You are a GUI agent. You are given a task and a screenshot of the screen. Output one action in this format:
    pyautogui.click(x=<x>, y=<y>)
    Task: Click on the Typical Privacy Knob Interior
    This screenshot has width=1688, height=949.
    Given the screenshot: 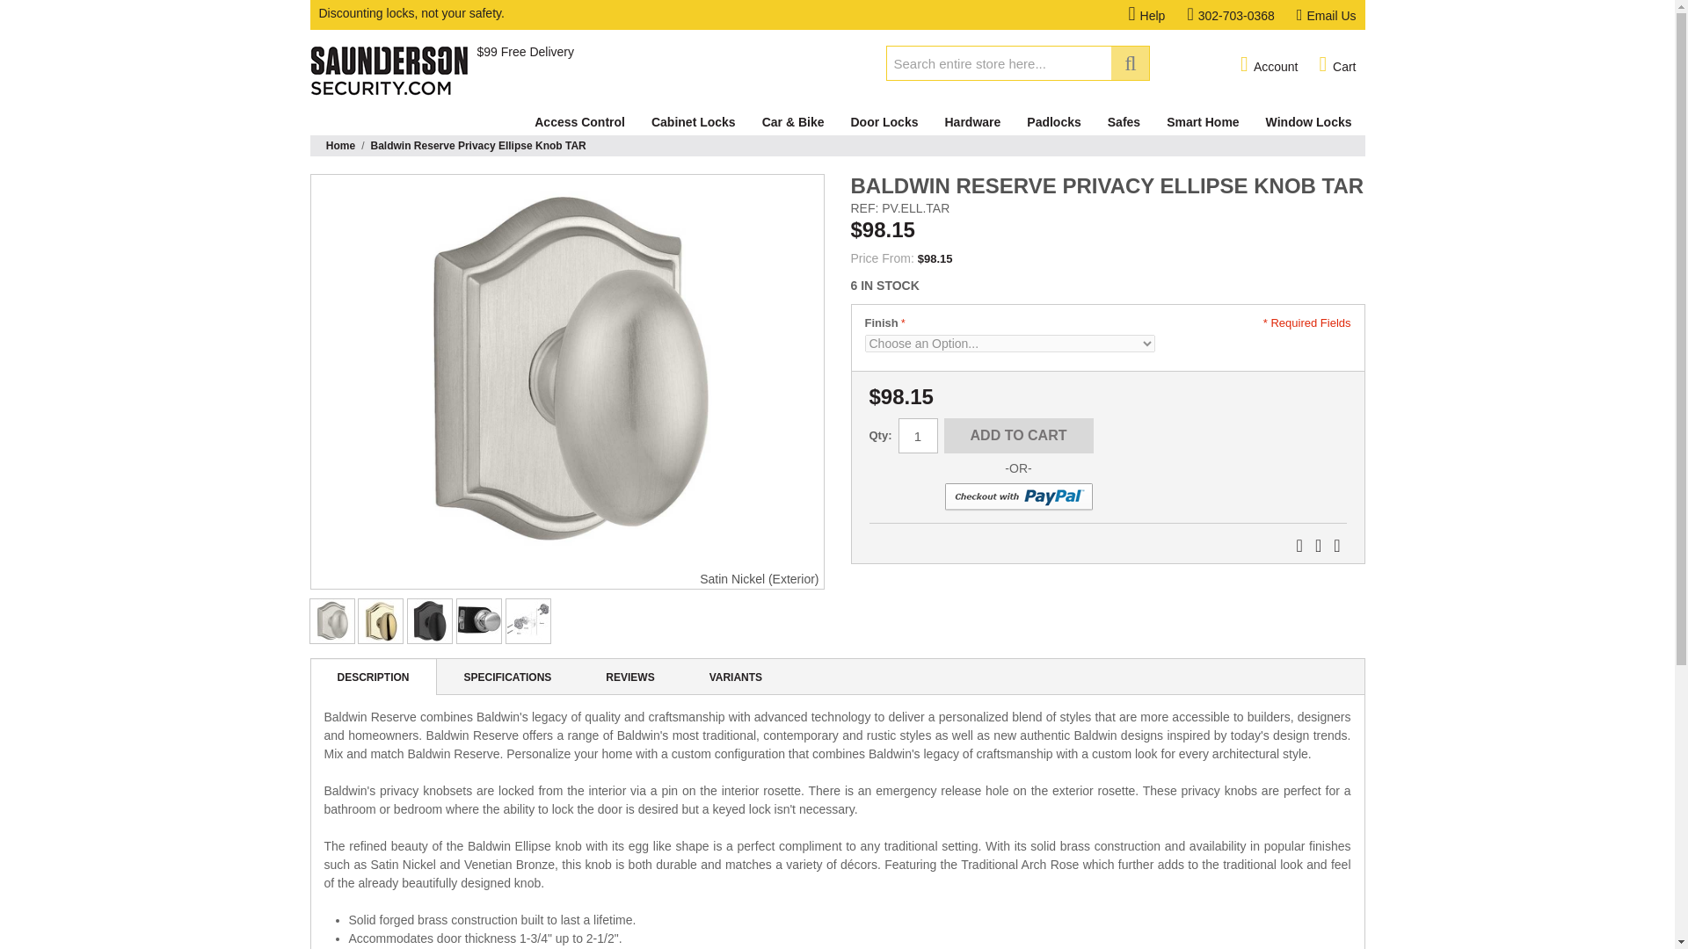 What is the action you would take?
    pyautogui.click(x=478, y=621)
    